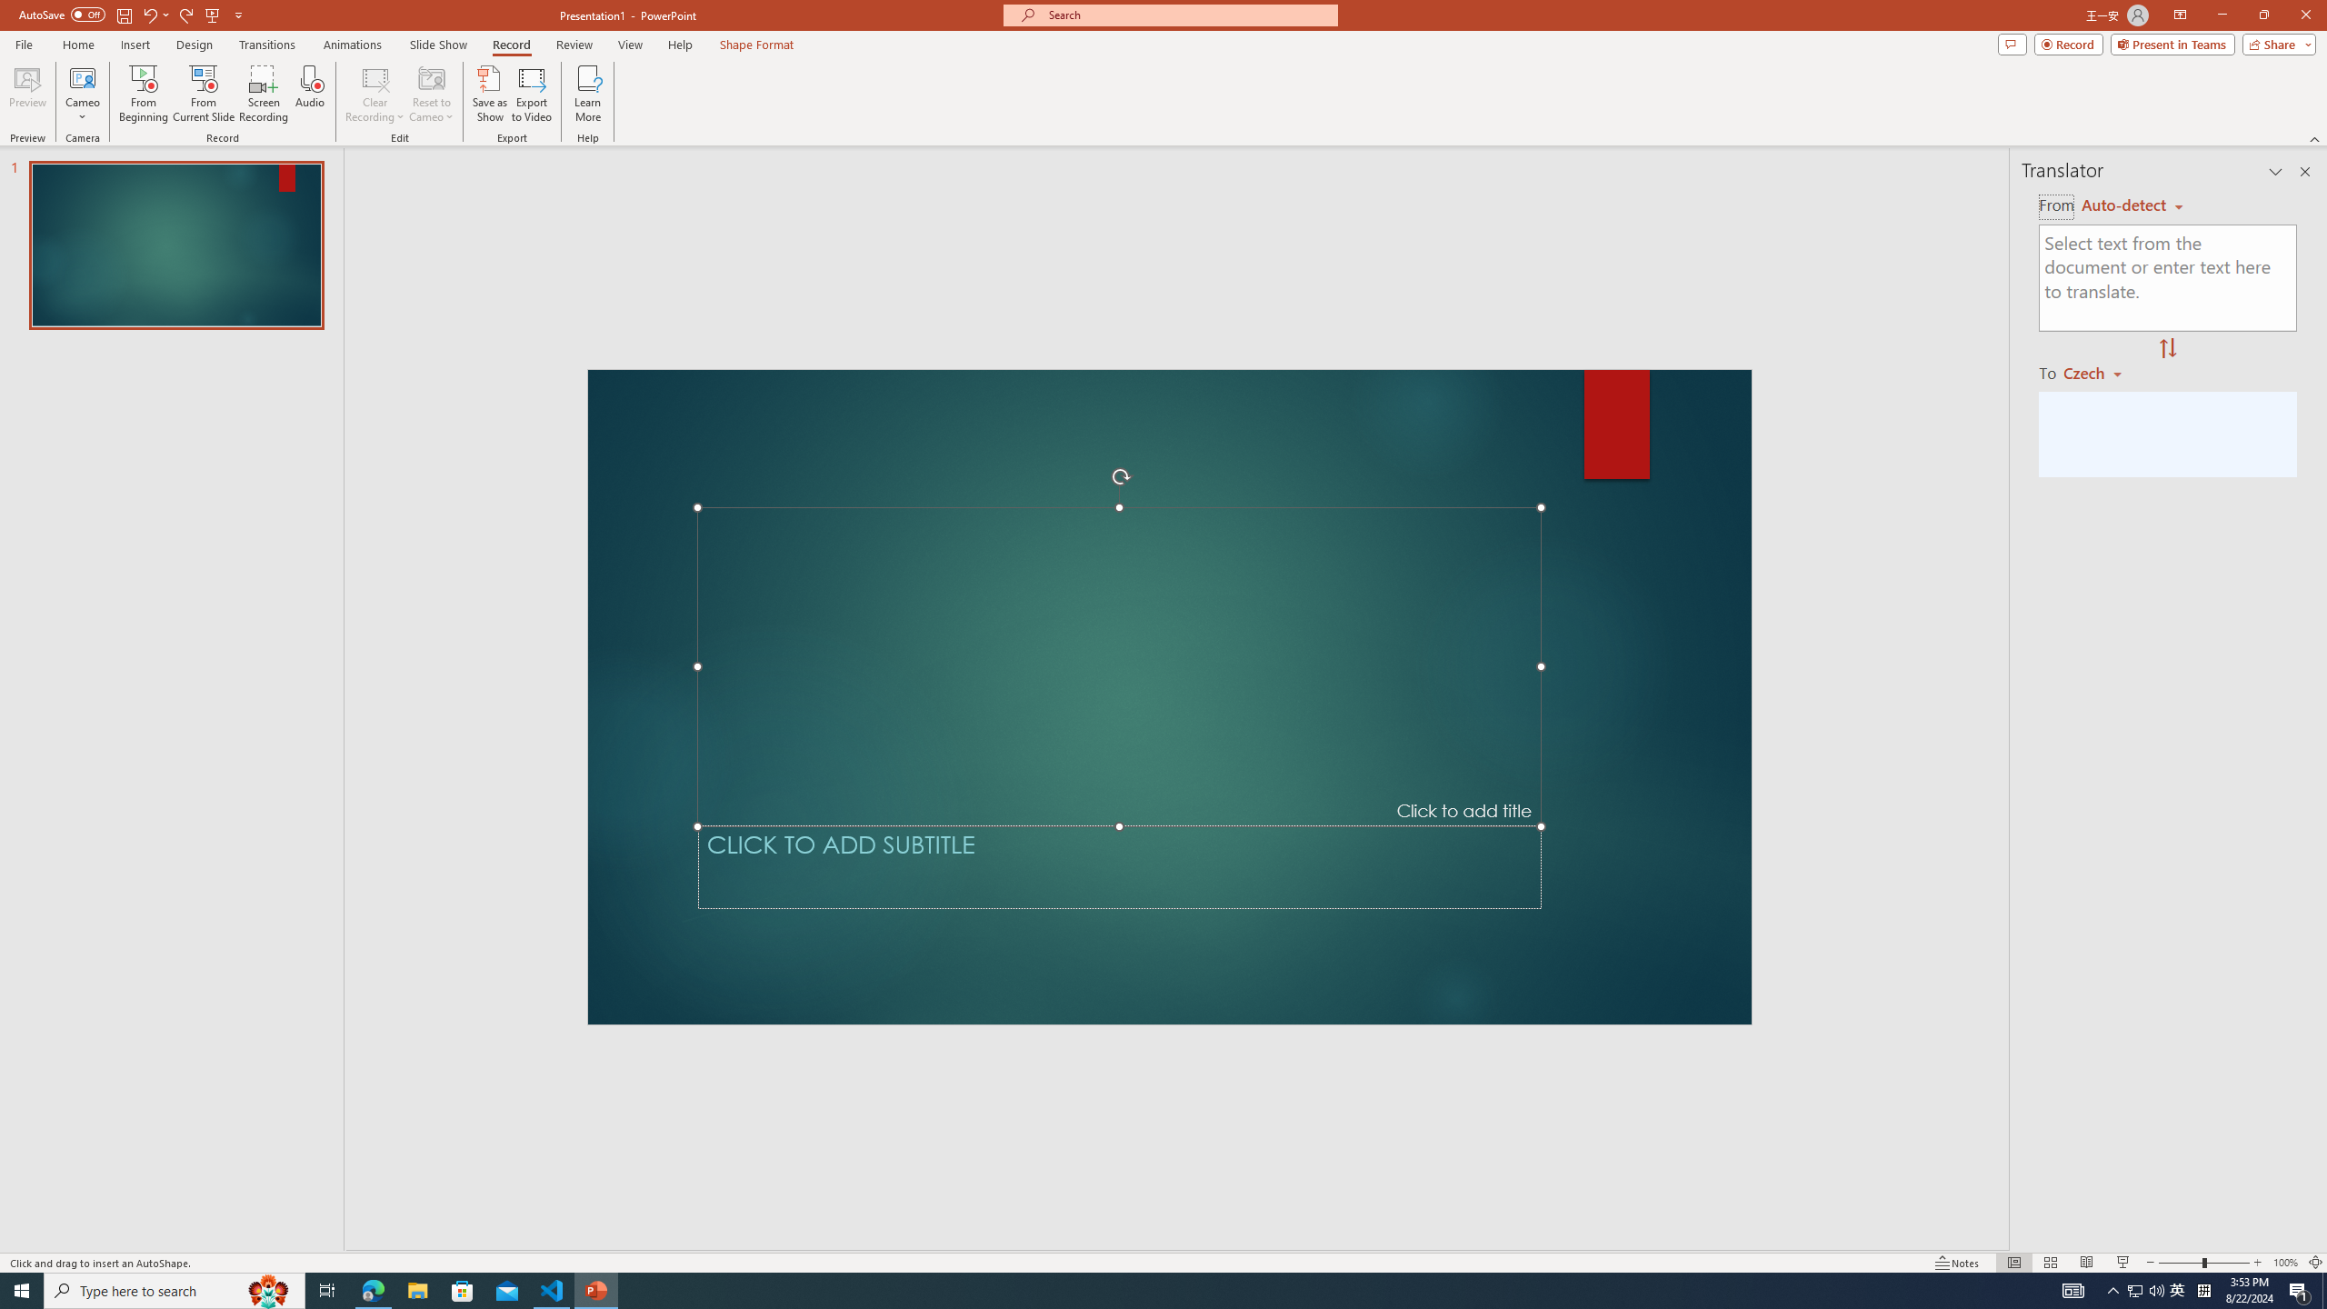 This screenshot has width=2327, height=1309. I want to click on Cameo, so click(82, 94).